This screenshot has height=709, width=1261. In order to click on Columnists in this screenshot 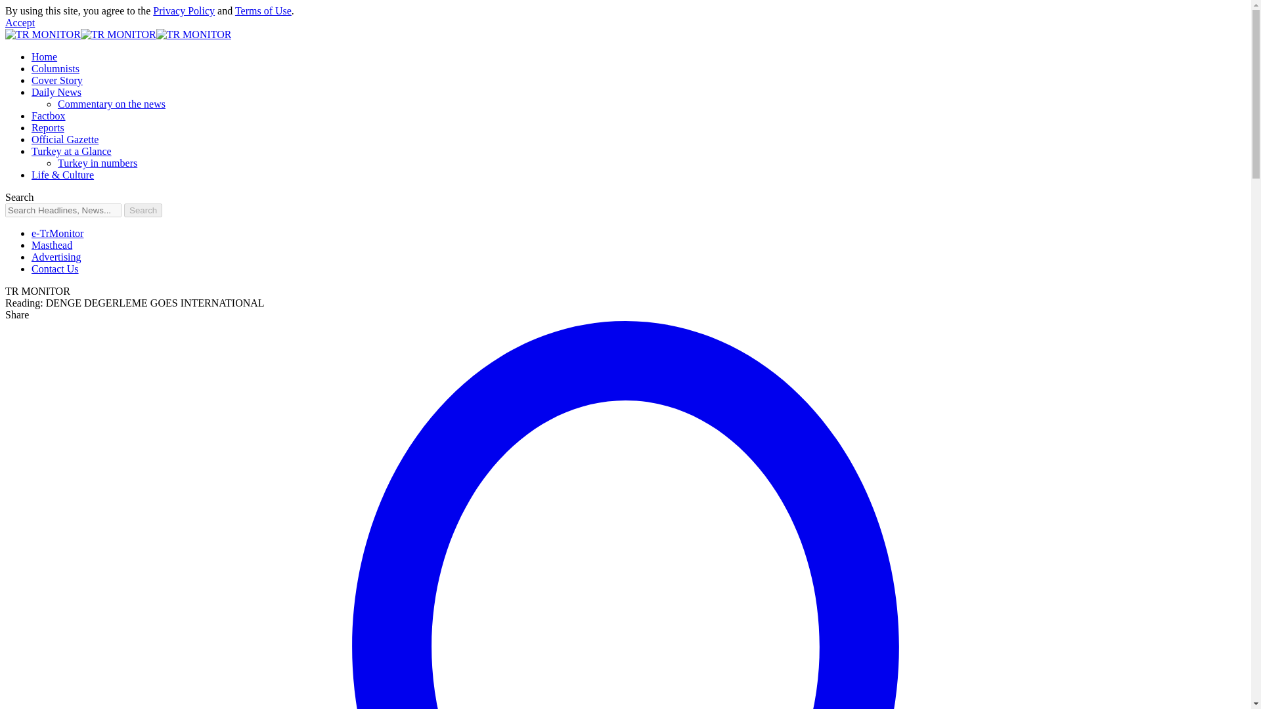, I will do `click(55, 68)`.